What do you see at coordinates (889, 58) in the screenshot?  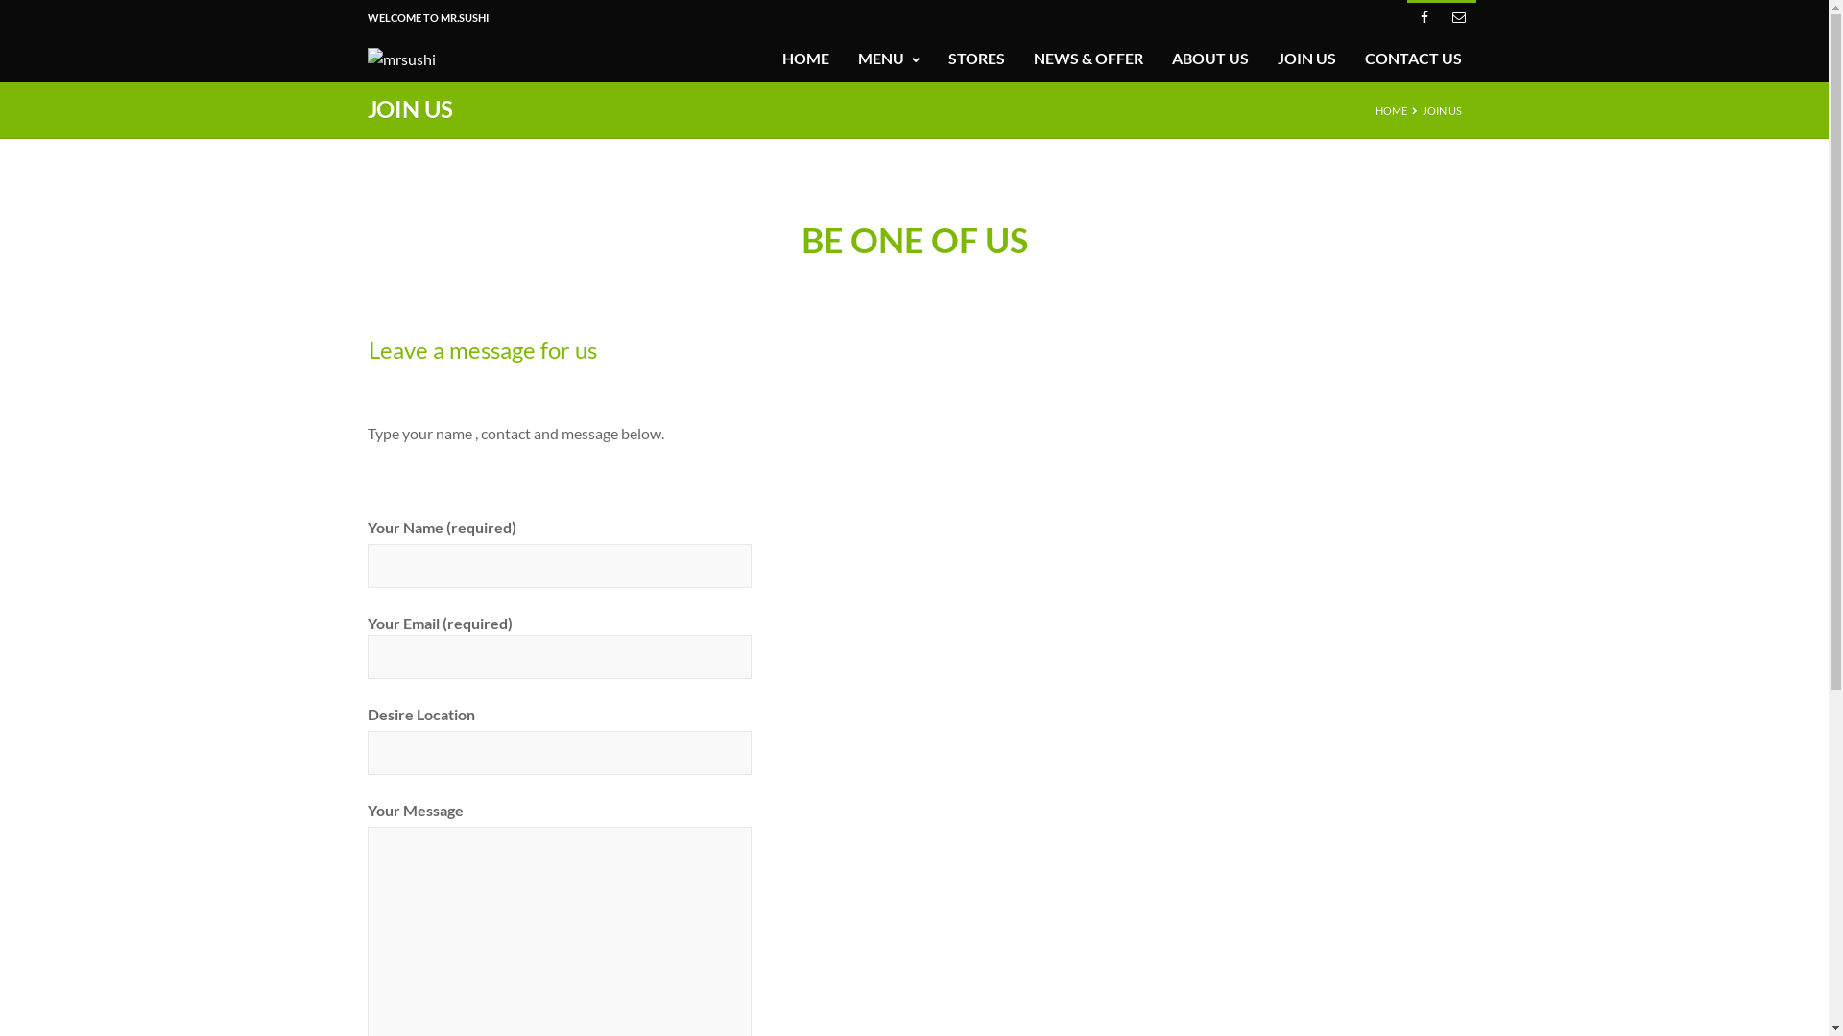 I see `MENU` at bounding box center [889, 58].